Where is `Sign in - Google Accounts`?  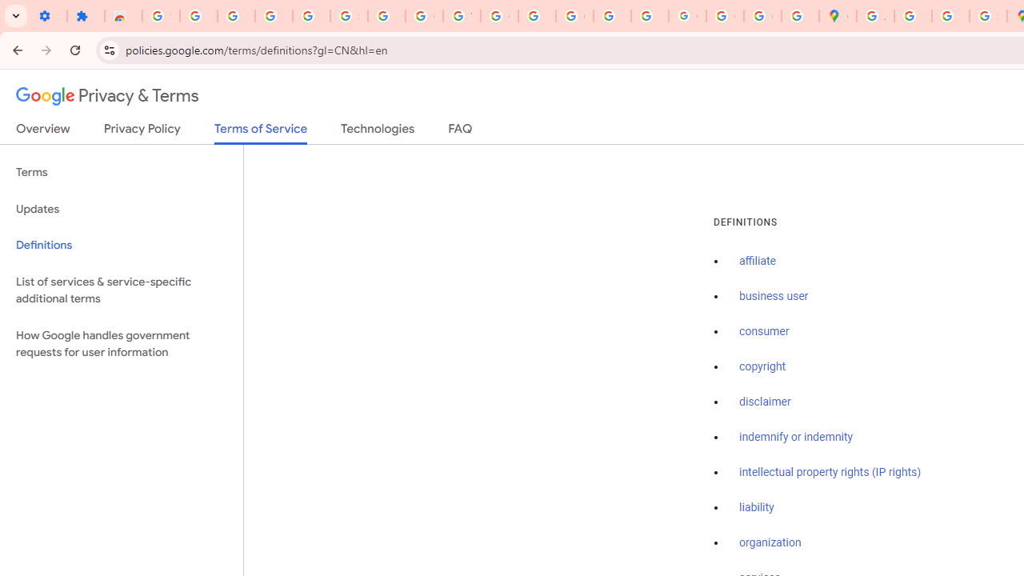
Sign in - Google Accounts is located at coordinates (349, 16).